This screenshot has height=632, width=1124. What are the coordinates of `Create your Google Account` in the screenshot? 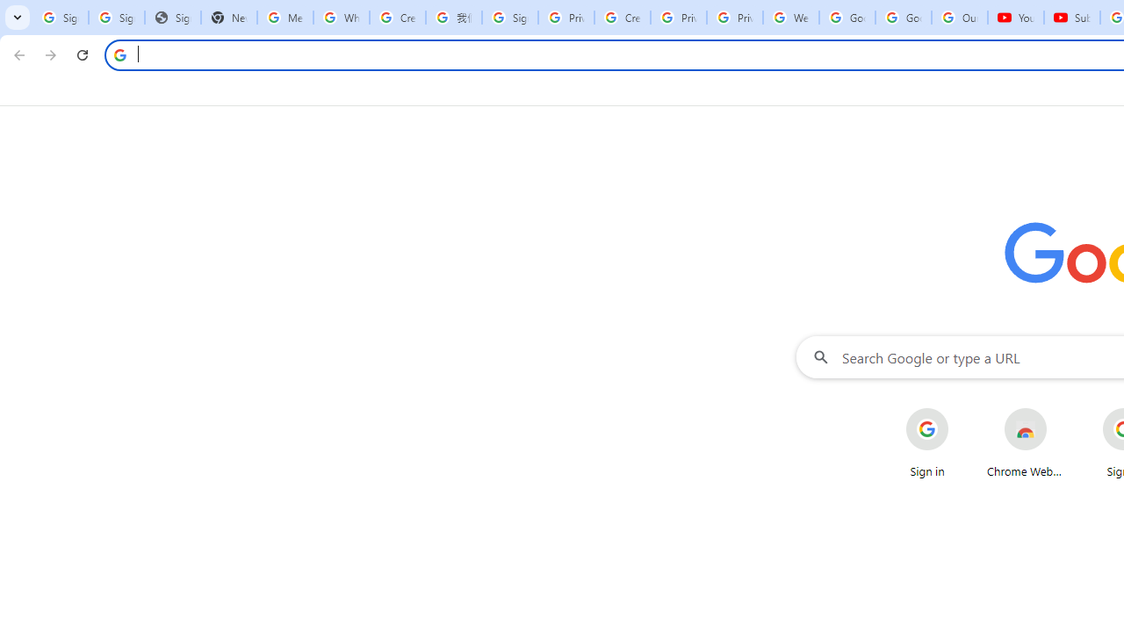 It's located at (623, 18).